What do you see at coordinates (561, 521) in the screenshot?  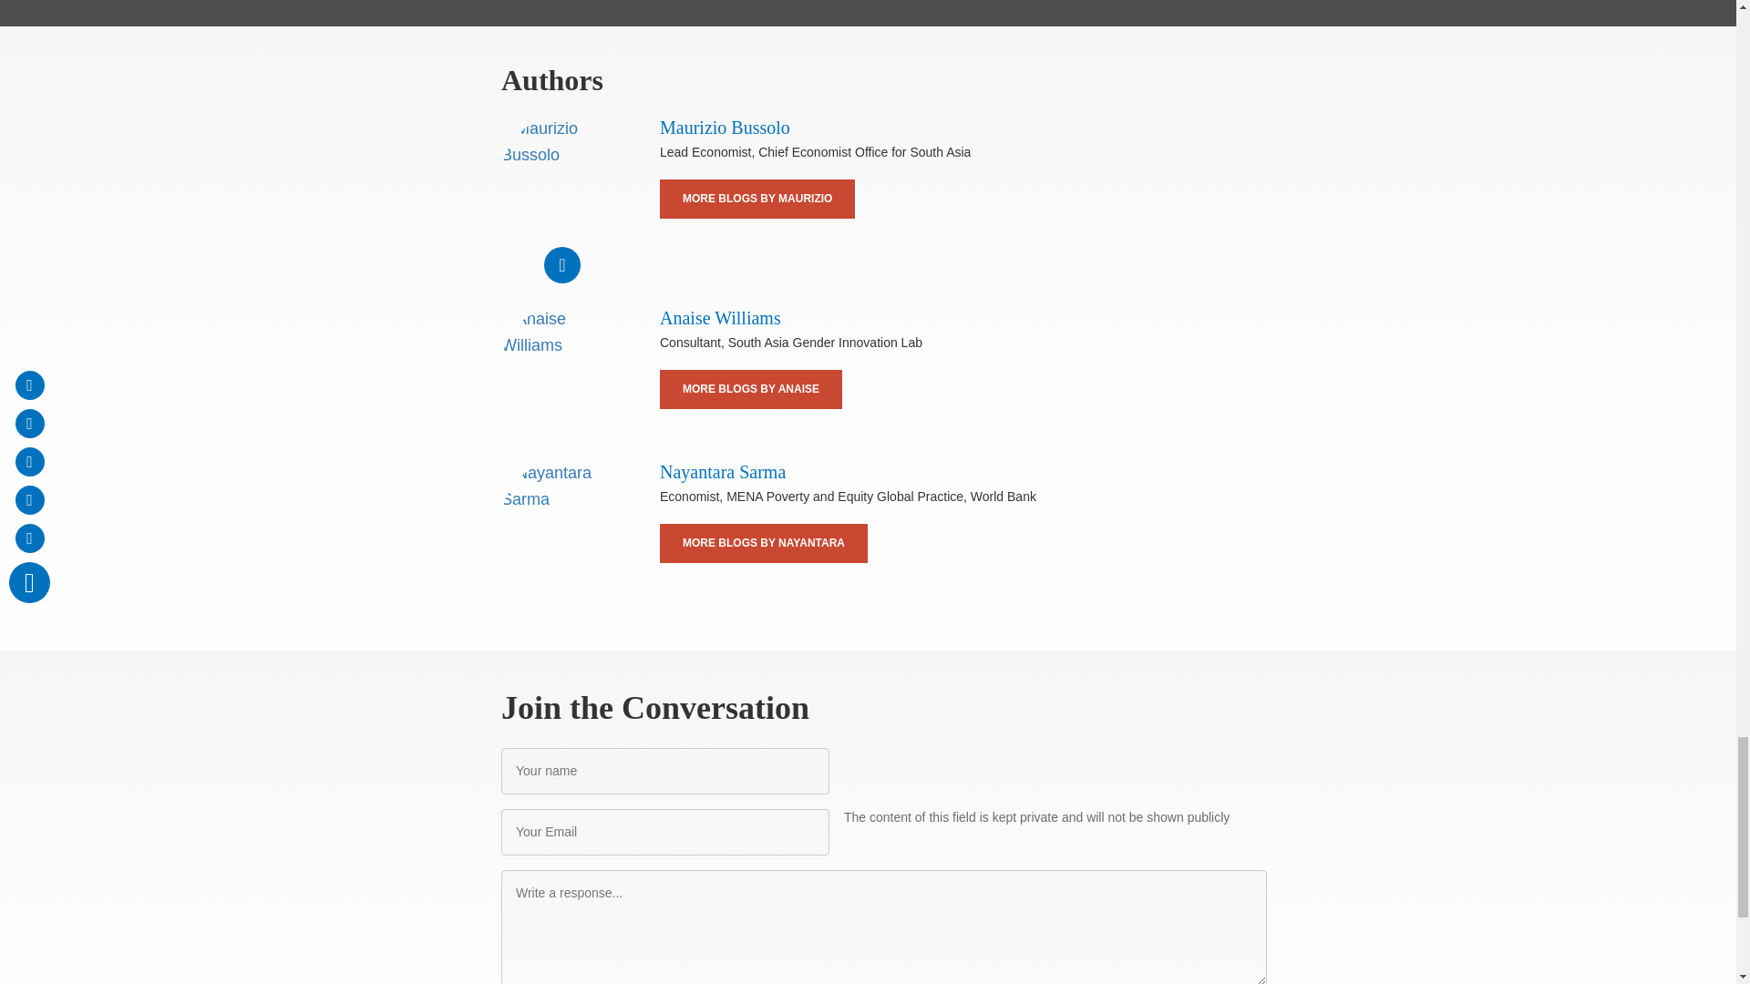 I see `Nayantara Sarma` at bounding box center [561, 521].